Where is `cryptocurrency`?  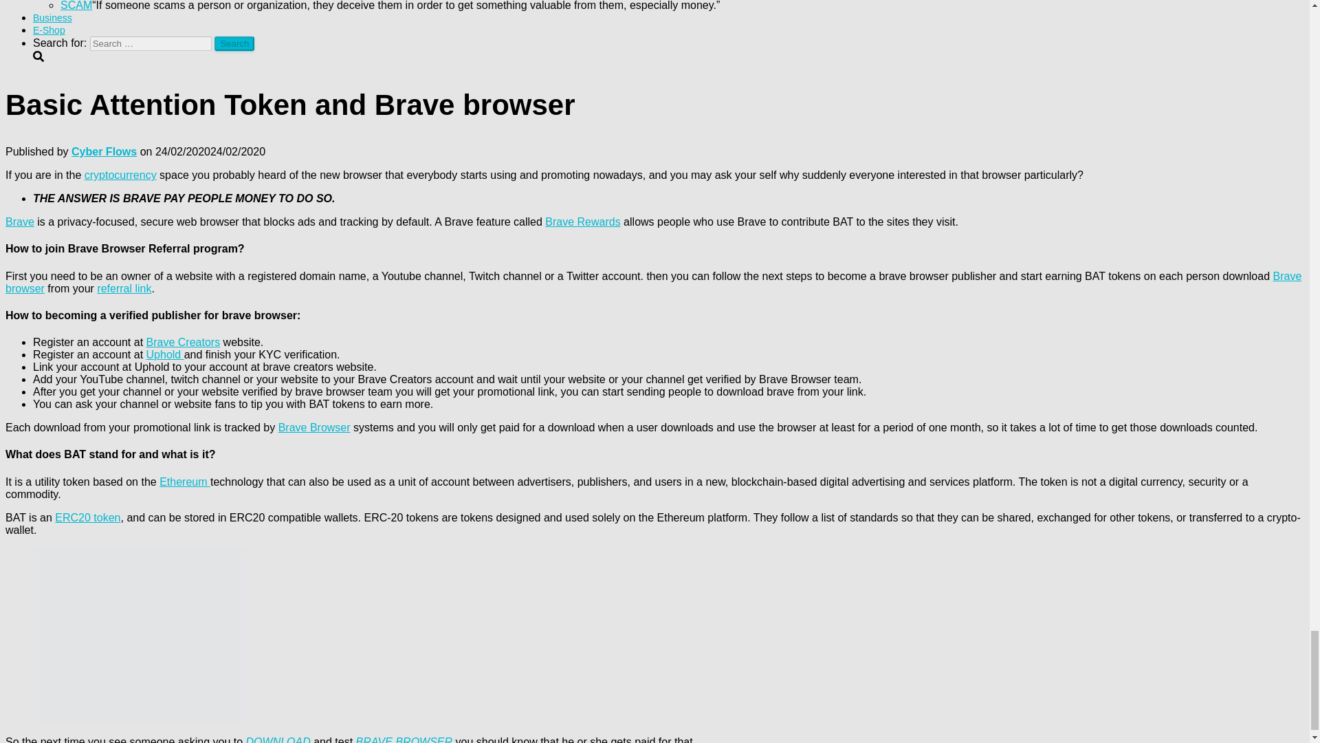
cryptocurrency is located at coordinates (120, 175).